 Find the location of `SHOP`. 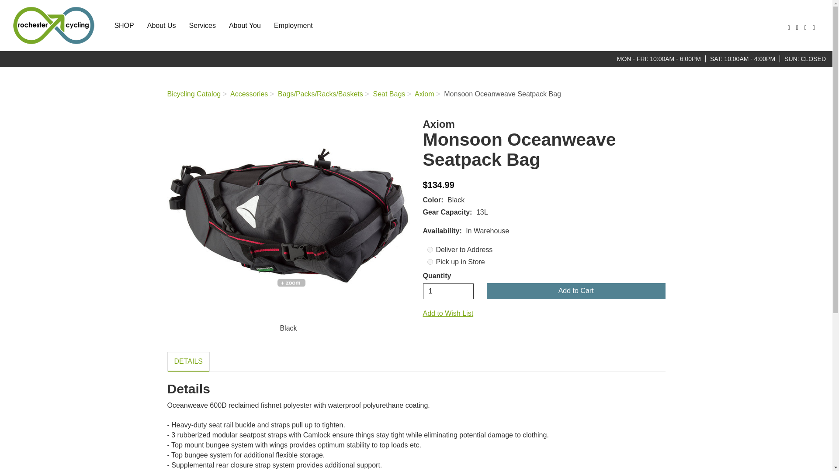

SHOP is located at coordinates (123, 25).